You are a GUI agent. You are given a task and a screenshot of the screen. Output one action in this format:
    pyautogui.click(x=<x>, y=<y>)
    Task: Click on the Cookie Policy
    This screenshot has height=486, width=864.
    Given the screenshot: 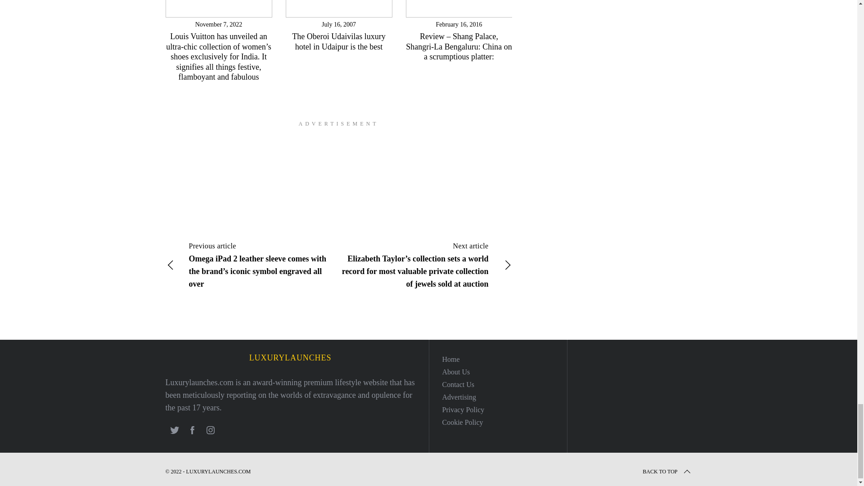 What is the action you would take?
    pyautogui.click(x=462, y=422)
    